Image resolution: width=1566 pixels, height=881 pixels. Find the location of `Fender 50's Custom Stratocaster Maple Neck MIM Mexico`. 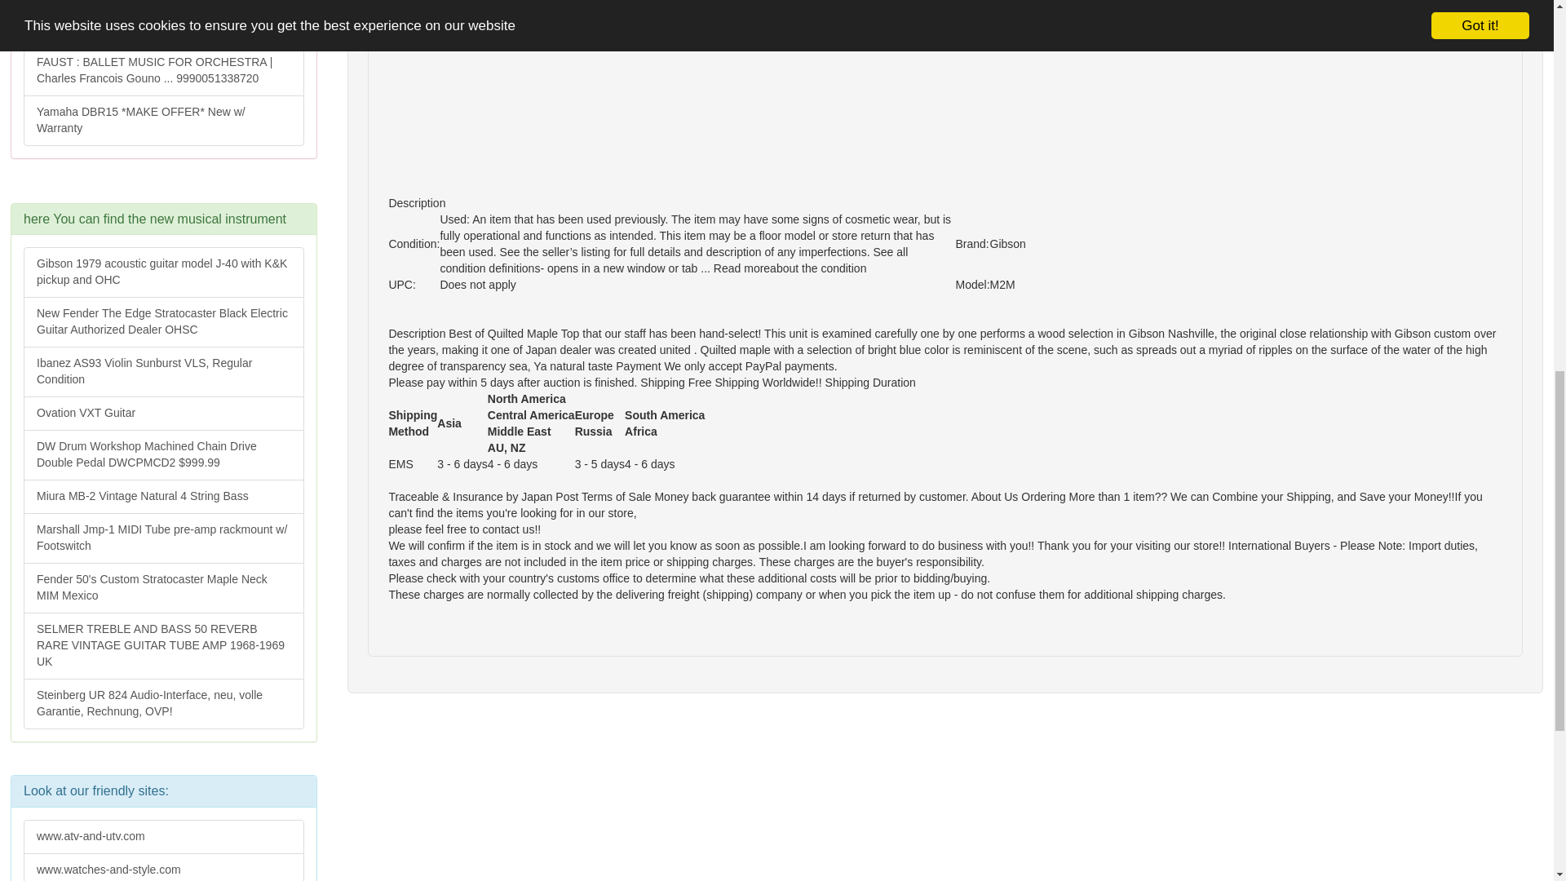

Fender 50's Custom Stratocaster Maple Neck MIM Mexico is located at coordinates (163, 587).